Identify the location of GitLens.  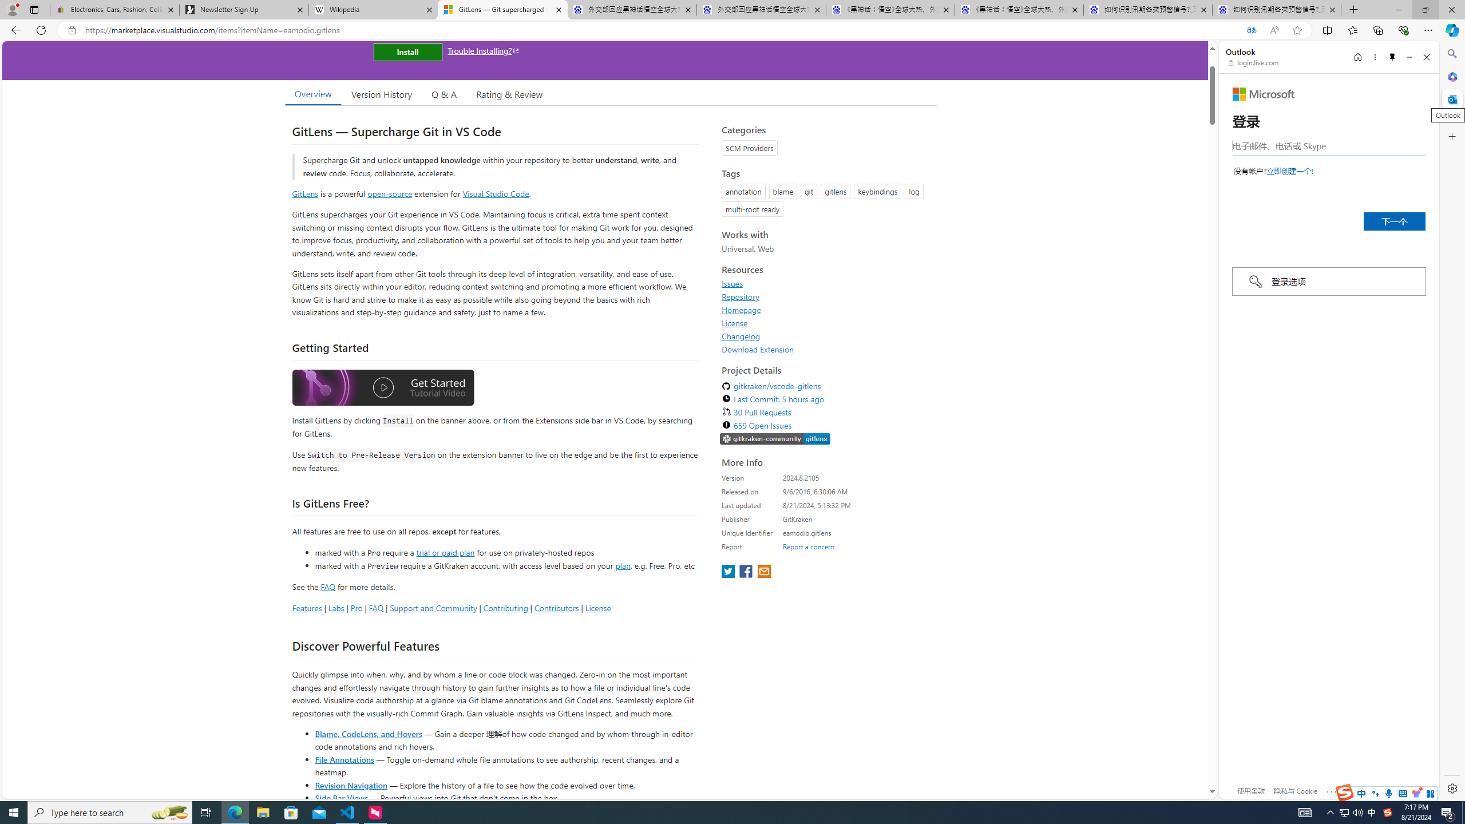
(306, 193).